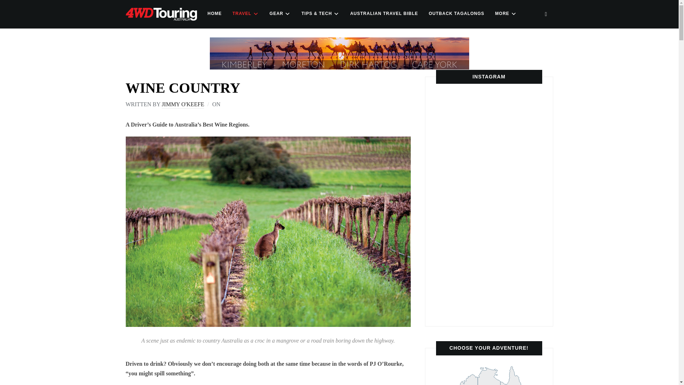 Image resolution: width=684 pixels, height=385 pixels. What do you see at coordinates (500, 158) in the screenshot?
I see `When the devil drives, needs must.` at bounding box center [500, 158].